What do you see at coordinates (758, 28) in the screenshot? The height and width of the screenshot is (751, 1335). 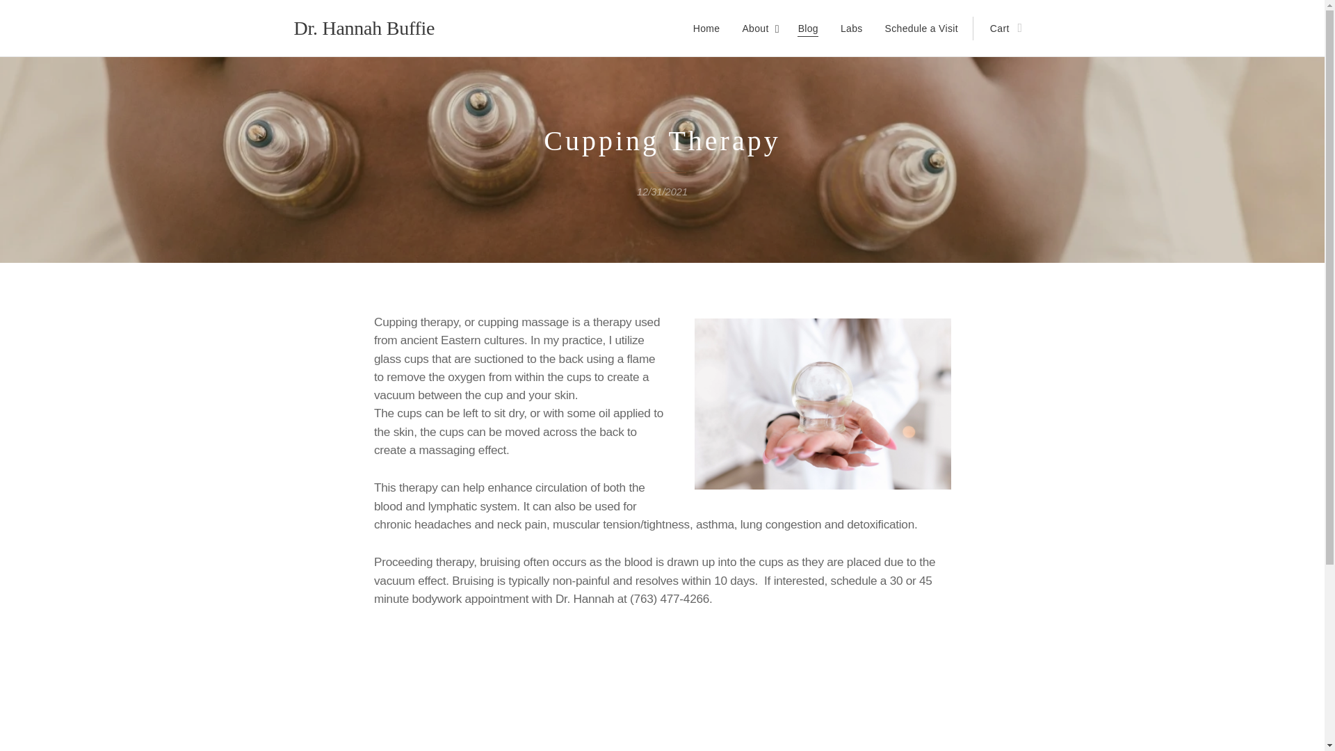 I see `About` at bounding box center [758, 28].